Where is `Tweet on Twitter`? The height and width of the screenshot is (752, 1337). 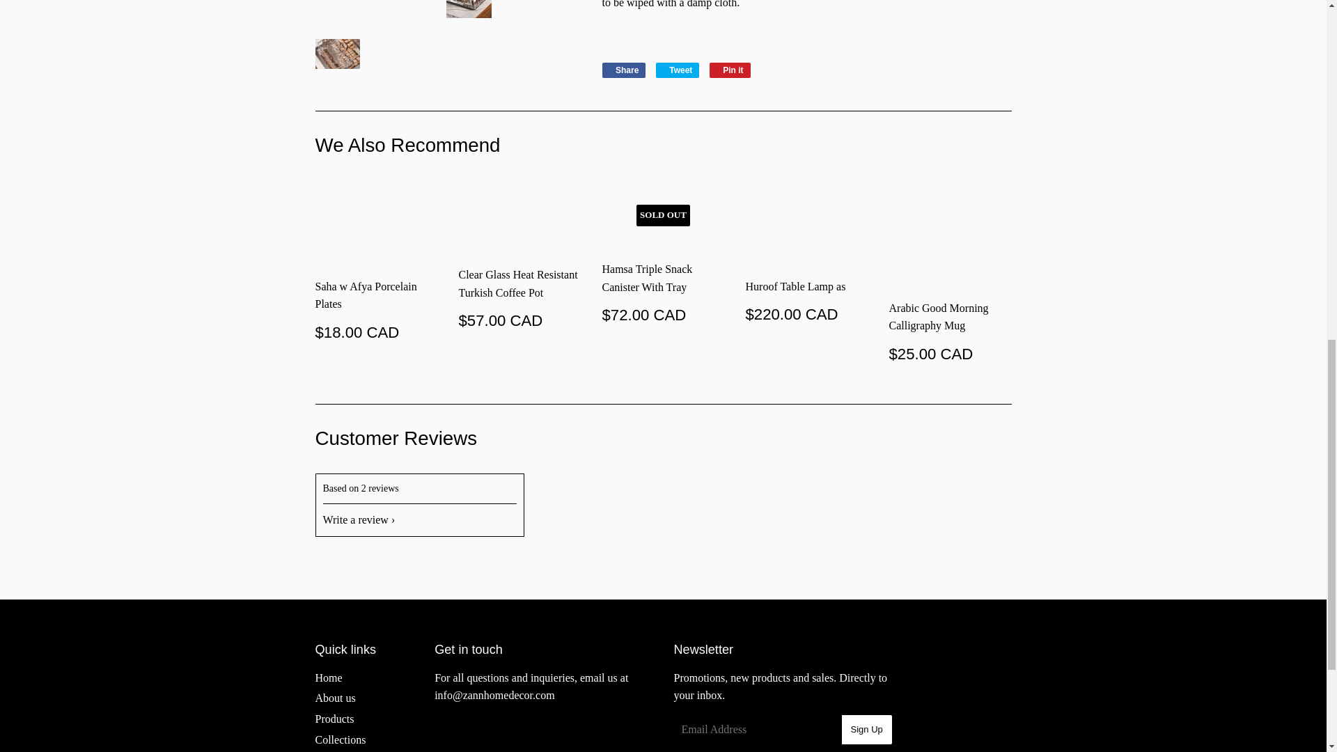 Tweet on Twitter is located at coordinates (678, 70).